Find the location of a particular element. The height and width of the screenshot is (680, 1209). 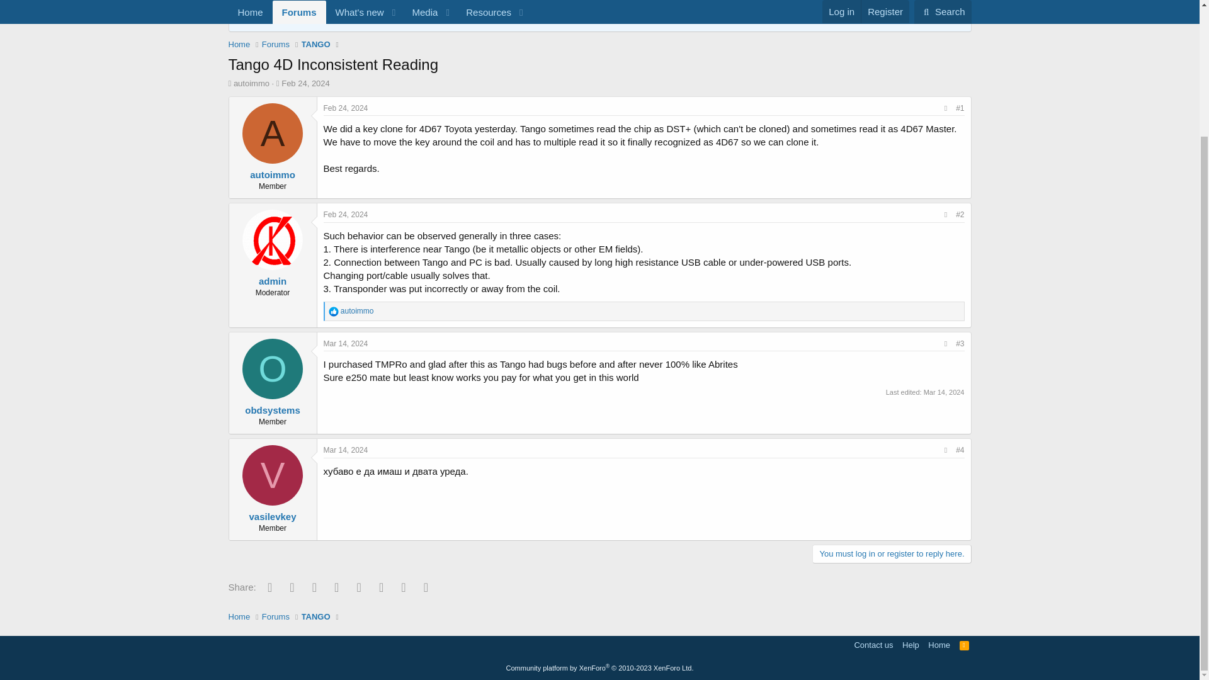

Mar 14, 2024 at 7:16 AM is located at coordinates (346, 450).